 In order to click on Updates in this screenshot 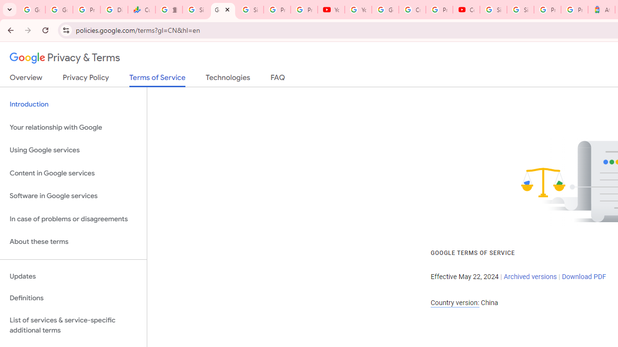, I will do `click(73, 276)`.